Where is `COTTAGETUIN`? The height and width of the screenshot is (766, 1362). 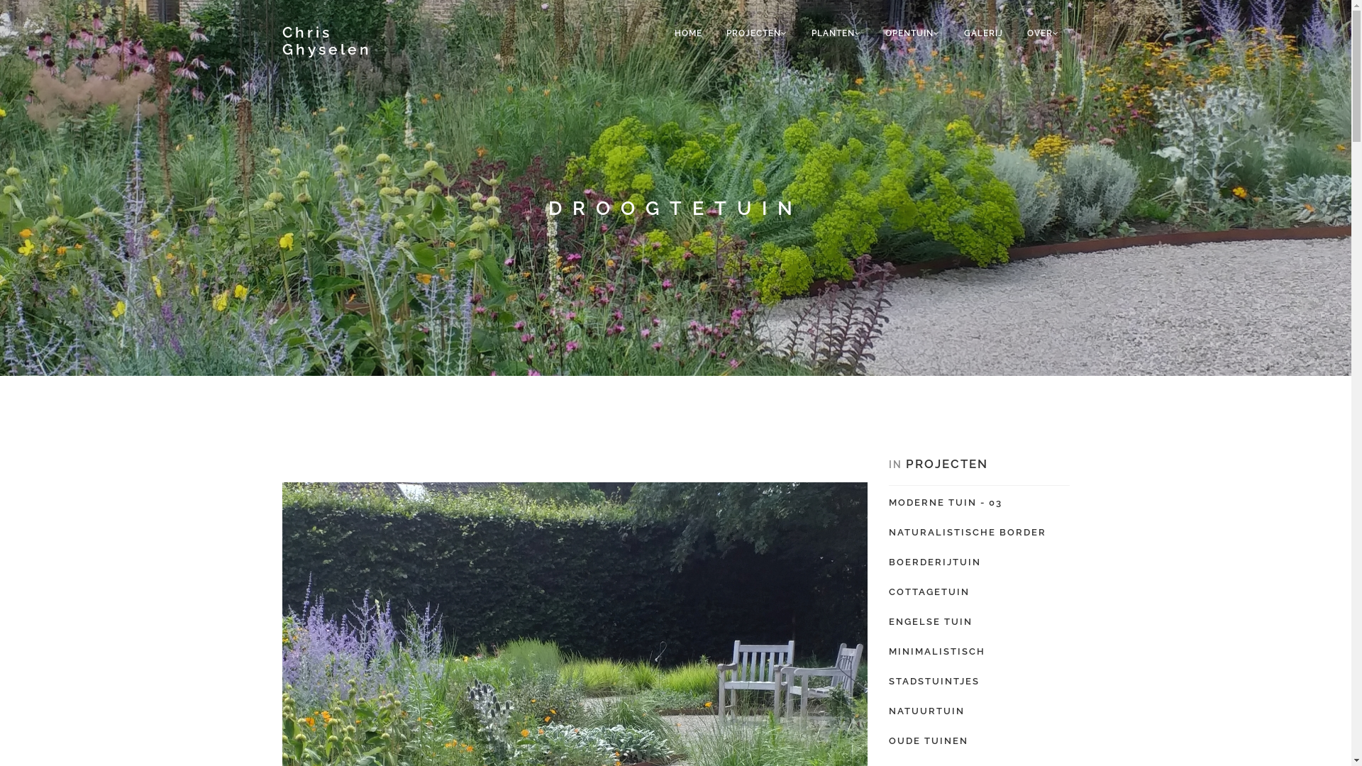
COTTAGETUIN is located at coordinates (929, 592).